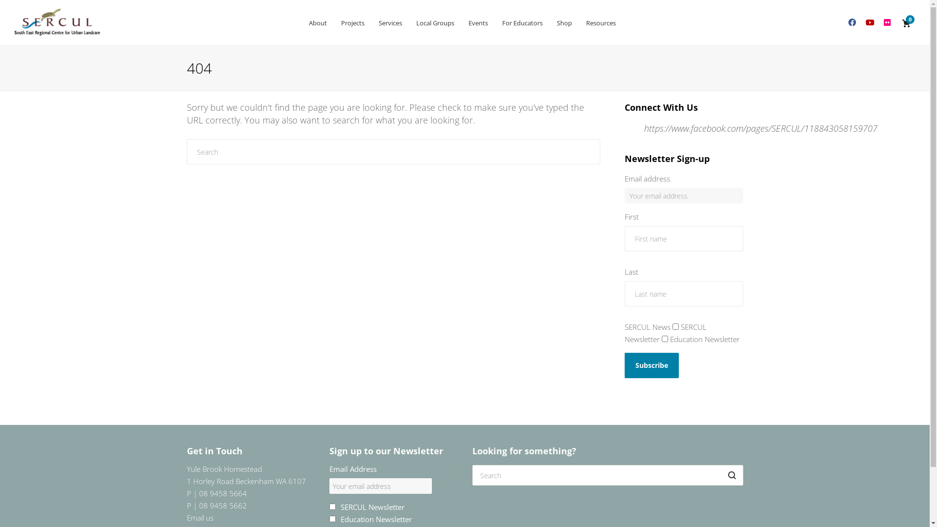 Image resolution: width=937 pixels, height=527 pixels. Describe the element at coordinates (390, 23) in the screenshot. I see `Services` at that location.